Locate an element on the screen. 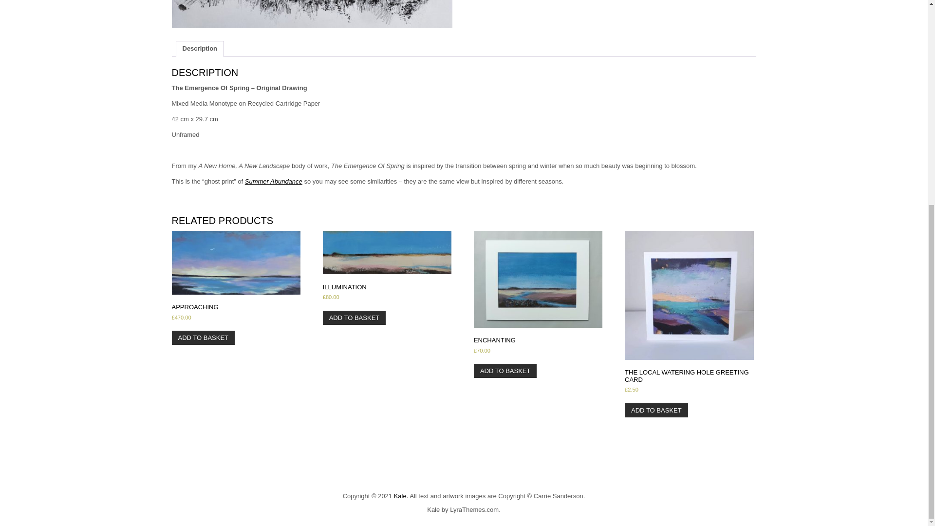  Description is located at coordinates (200, 49).